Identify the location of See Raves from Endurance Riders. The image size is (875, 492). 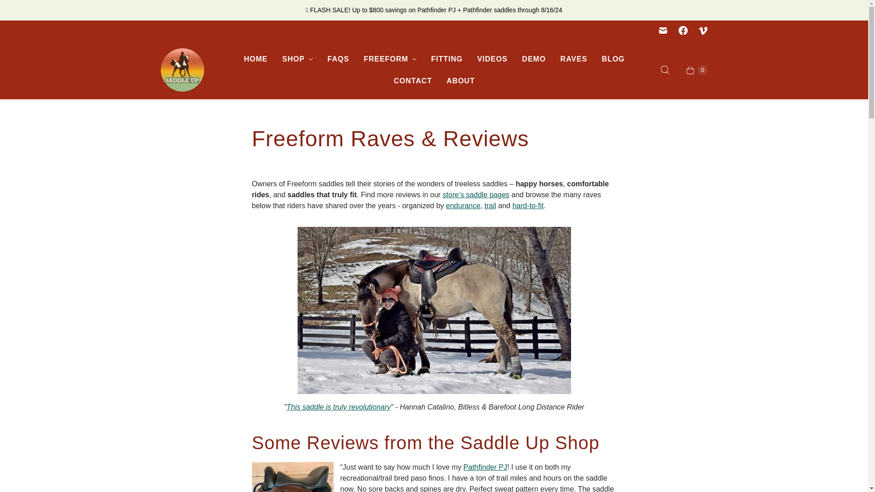
(463, 205).